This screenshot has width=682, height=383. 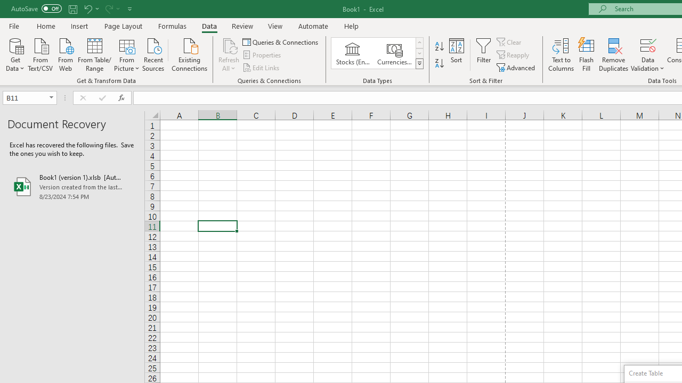 I want to click on Formulas, so click(x=172, y=26).